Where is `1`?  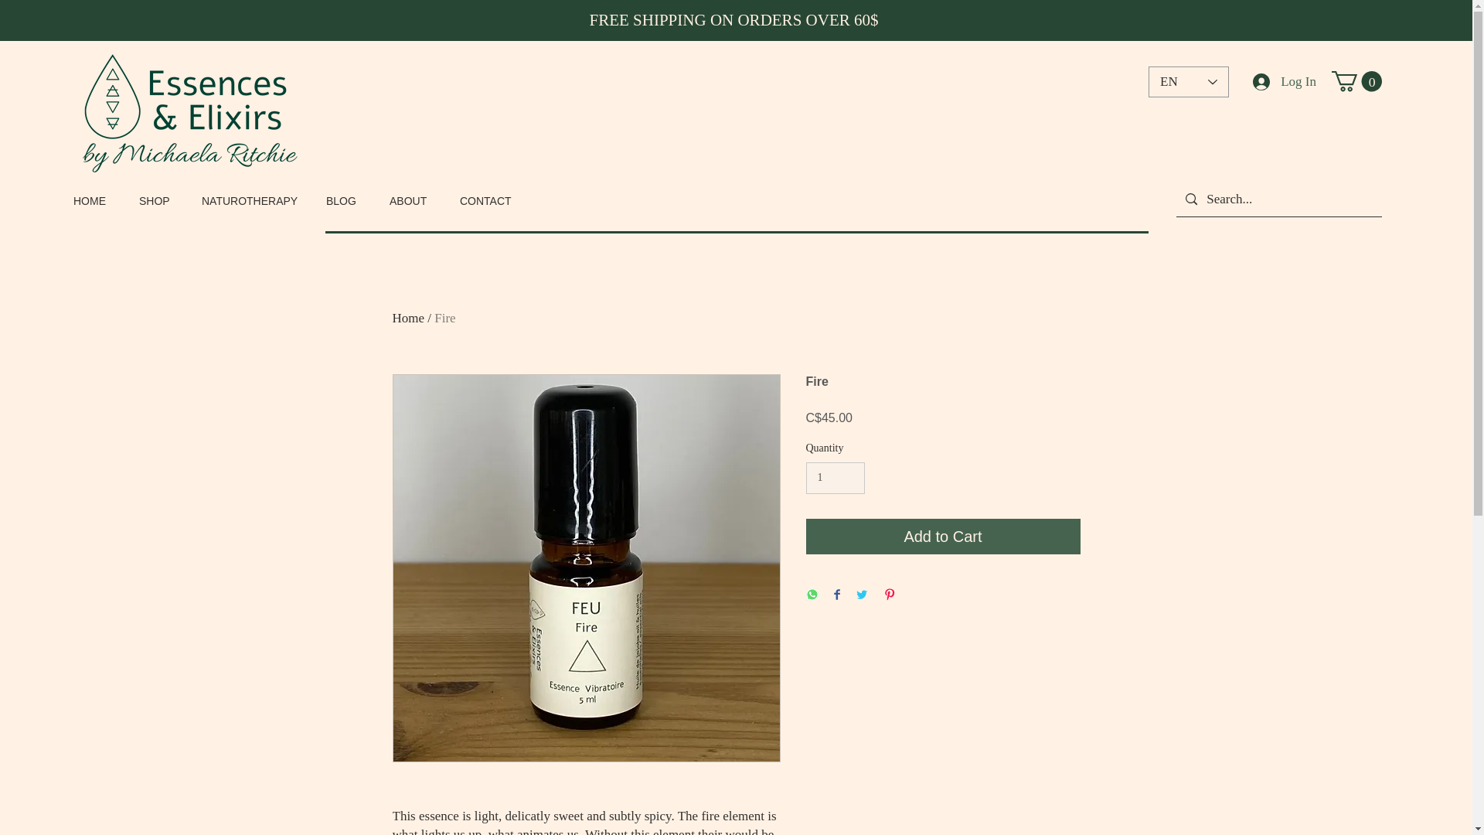
1 is located at coordinates (835, 478).